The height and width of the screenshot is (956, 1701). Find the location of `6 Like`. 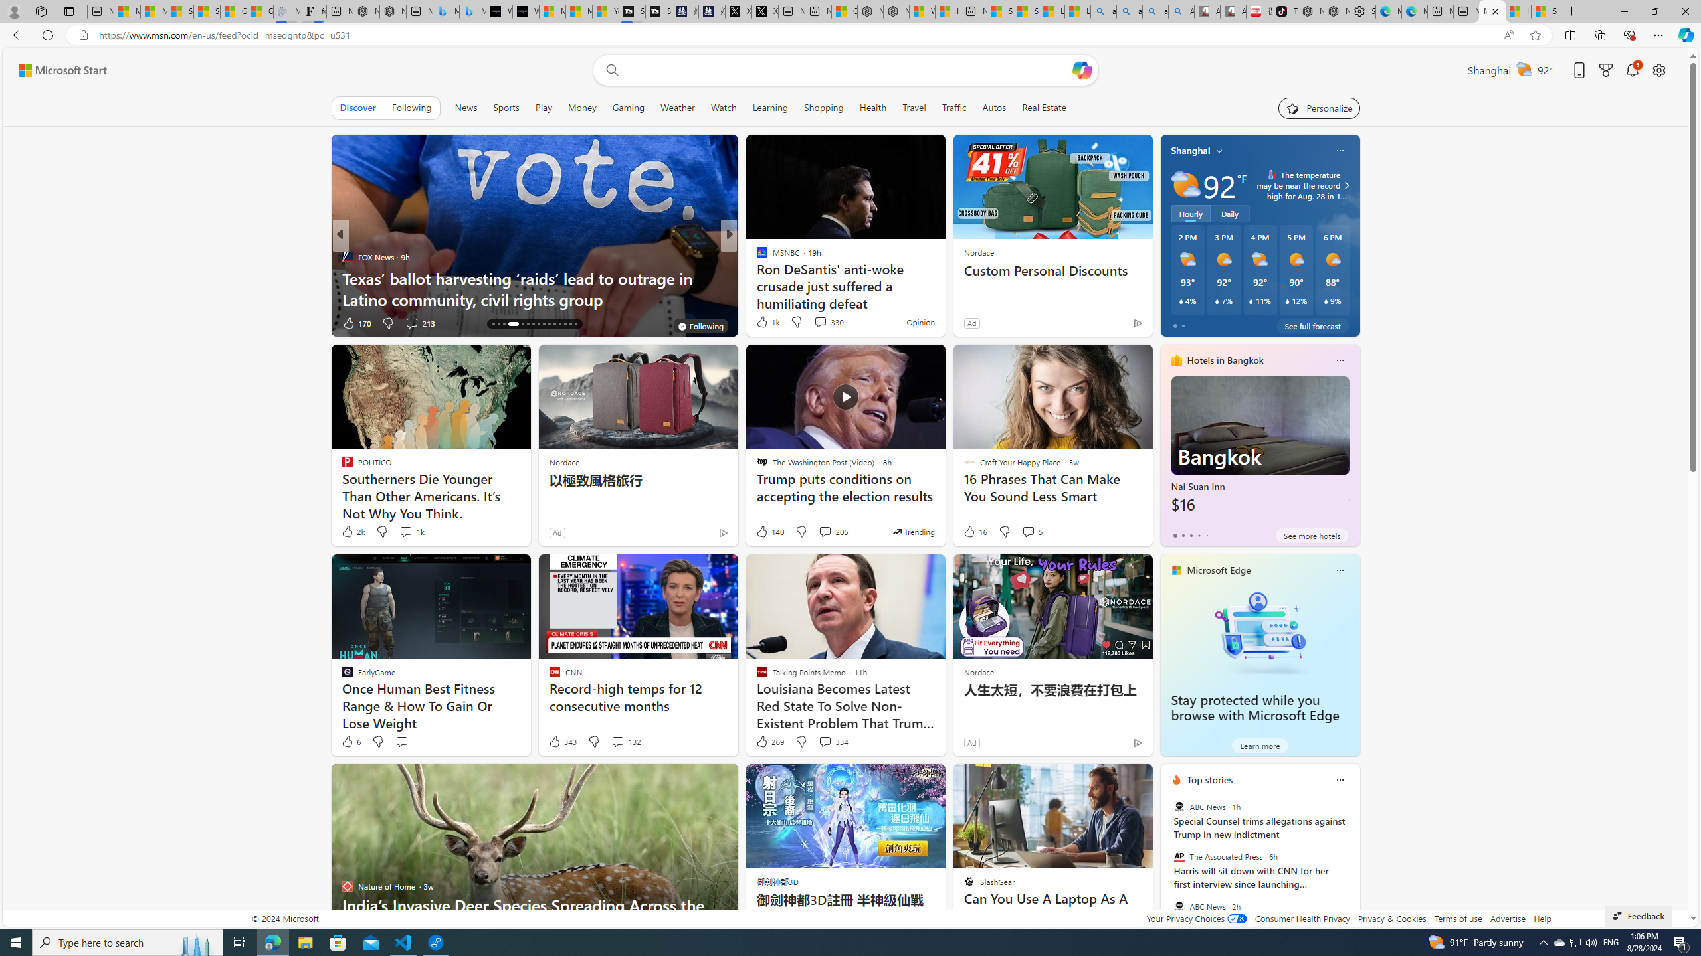

6 Like is located at coordinates (350, 741).